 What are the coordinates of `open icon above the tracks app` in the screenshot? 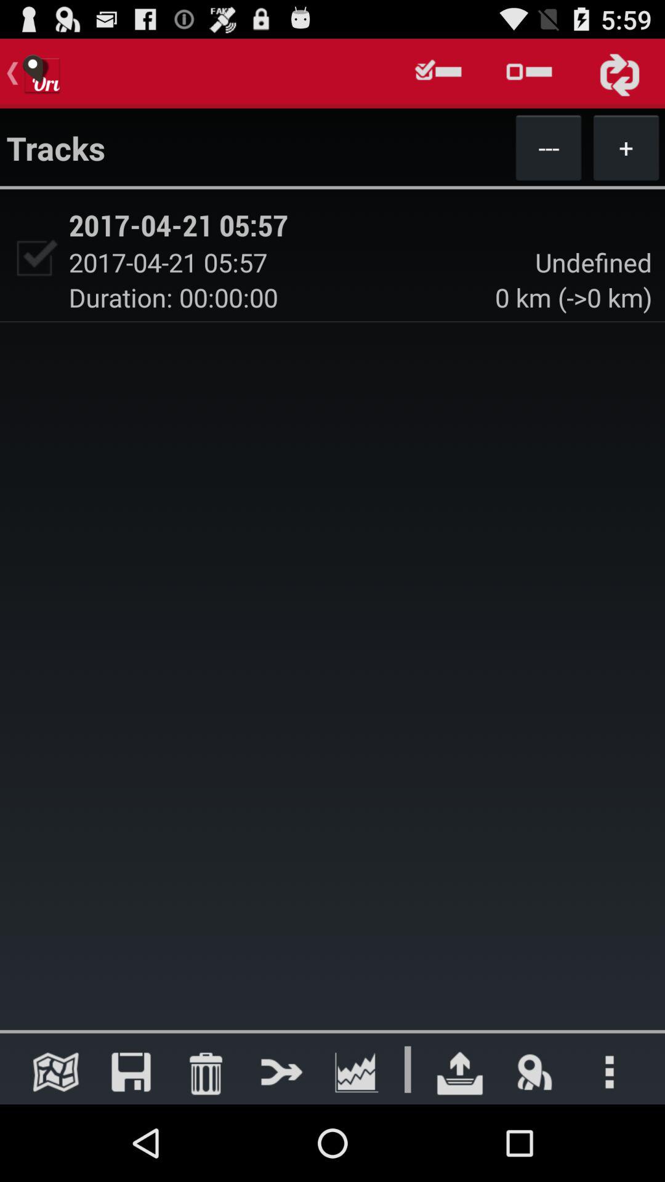 It's located at (438, 73).